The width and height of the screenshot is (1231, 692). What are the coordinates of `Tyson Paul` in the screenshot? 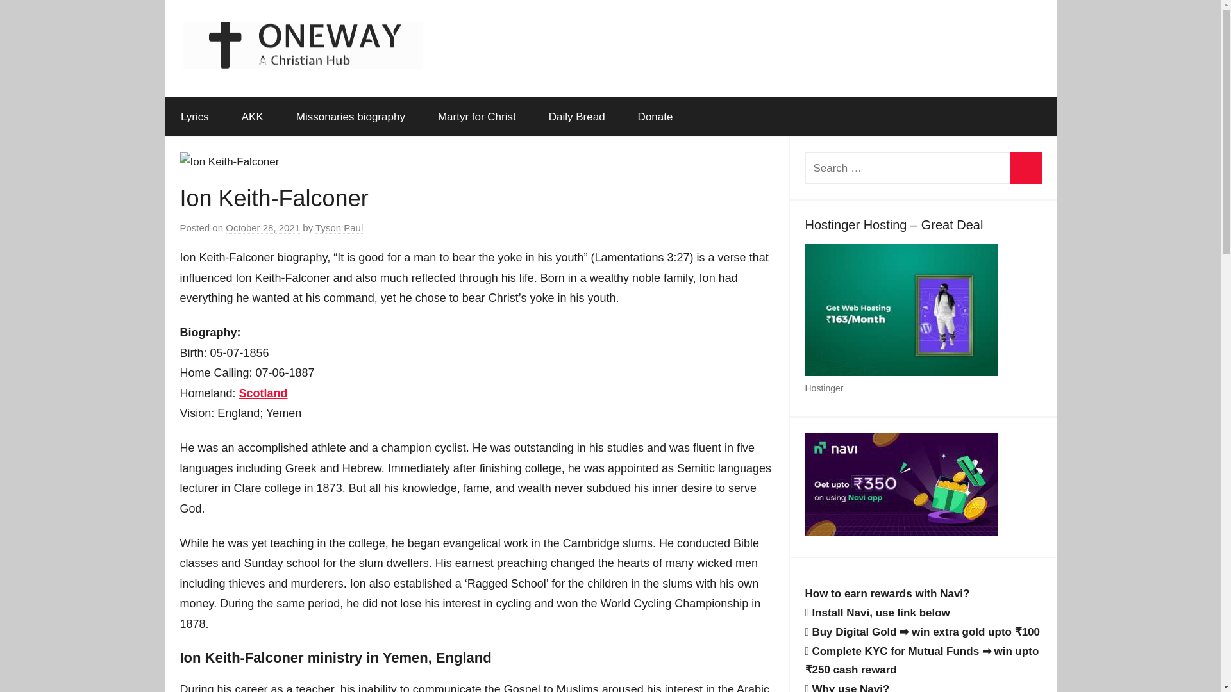 It's located at (339, 228).